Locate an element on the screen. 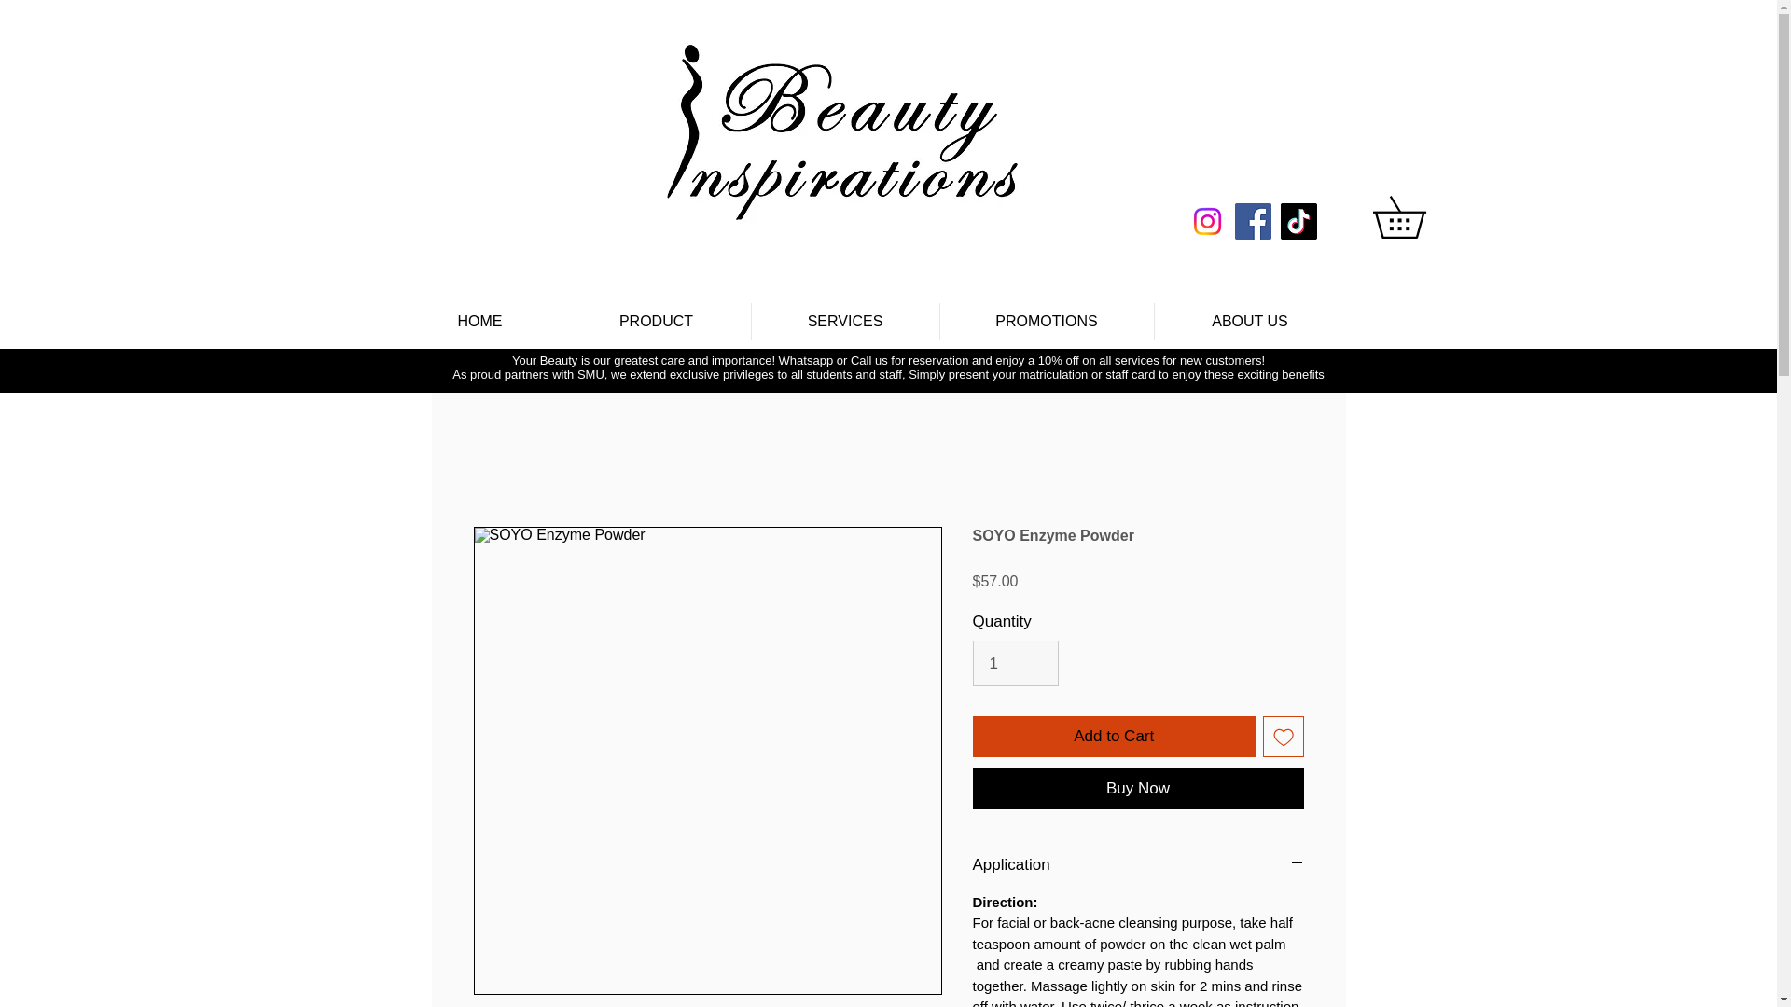 This screenshot has width=1791, height=1007. ABOUT US is located at coordinates (1248, 322).